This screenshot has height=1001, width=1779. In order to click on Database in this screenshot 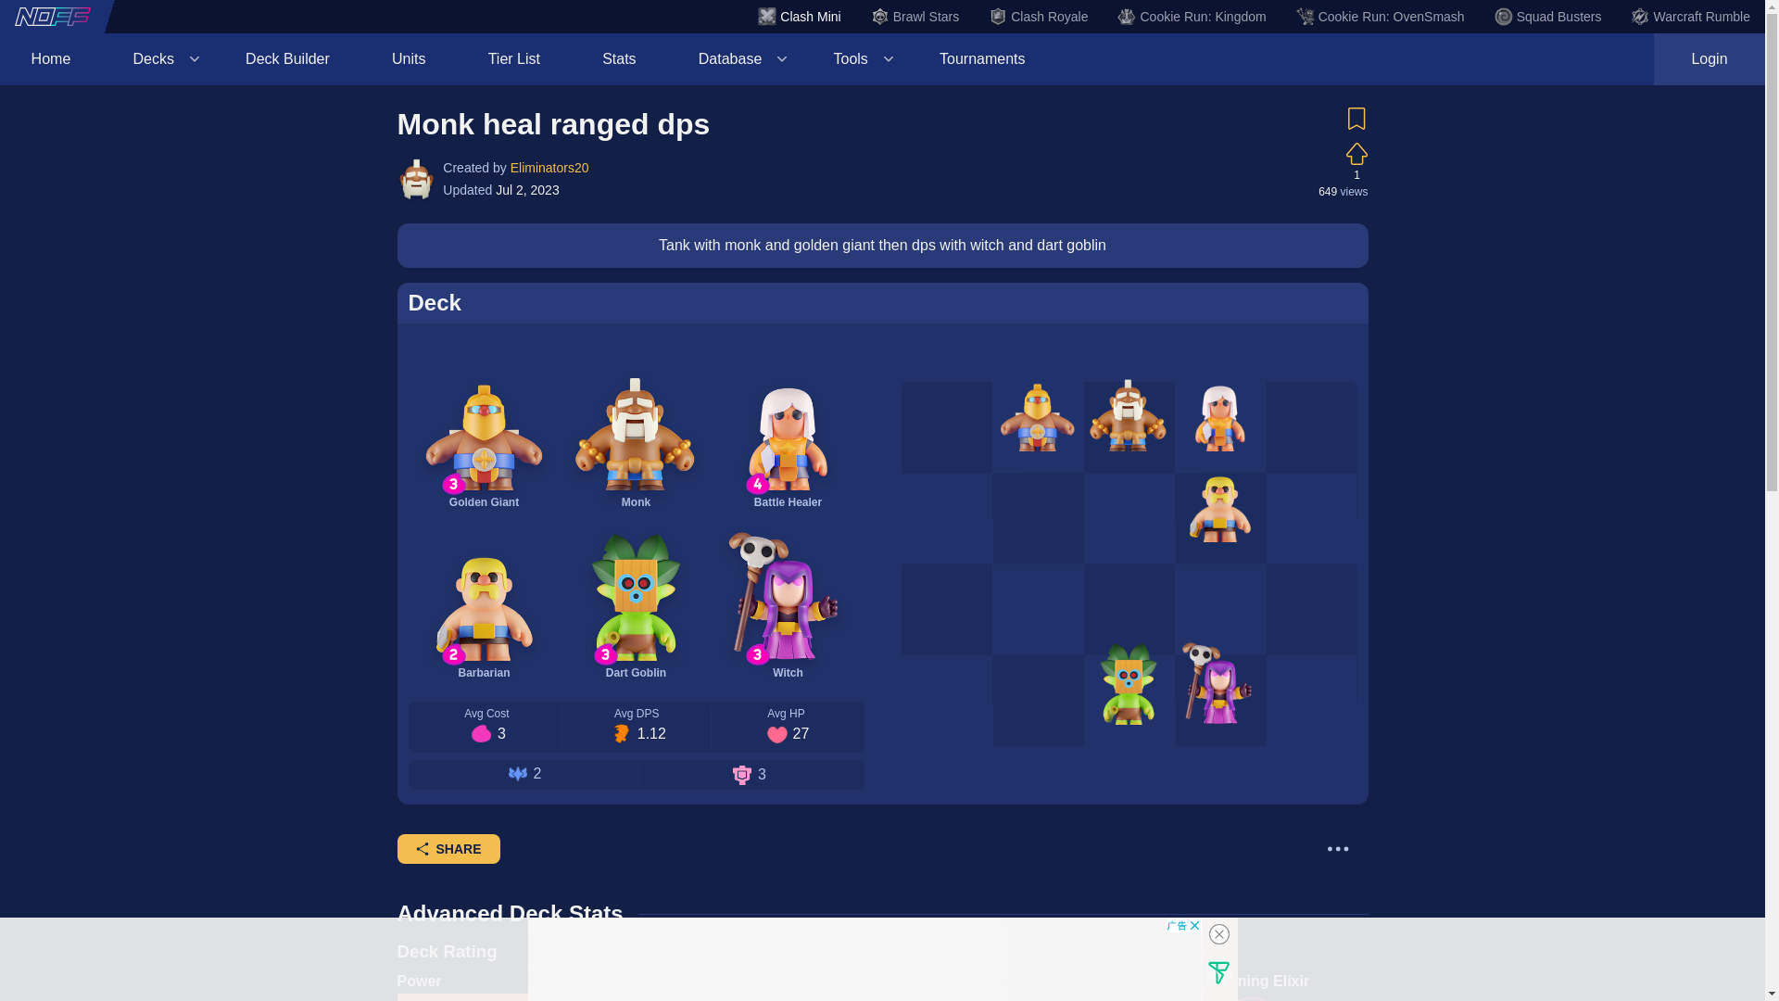, I will do `click(734, 58)`.